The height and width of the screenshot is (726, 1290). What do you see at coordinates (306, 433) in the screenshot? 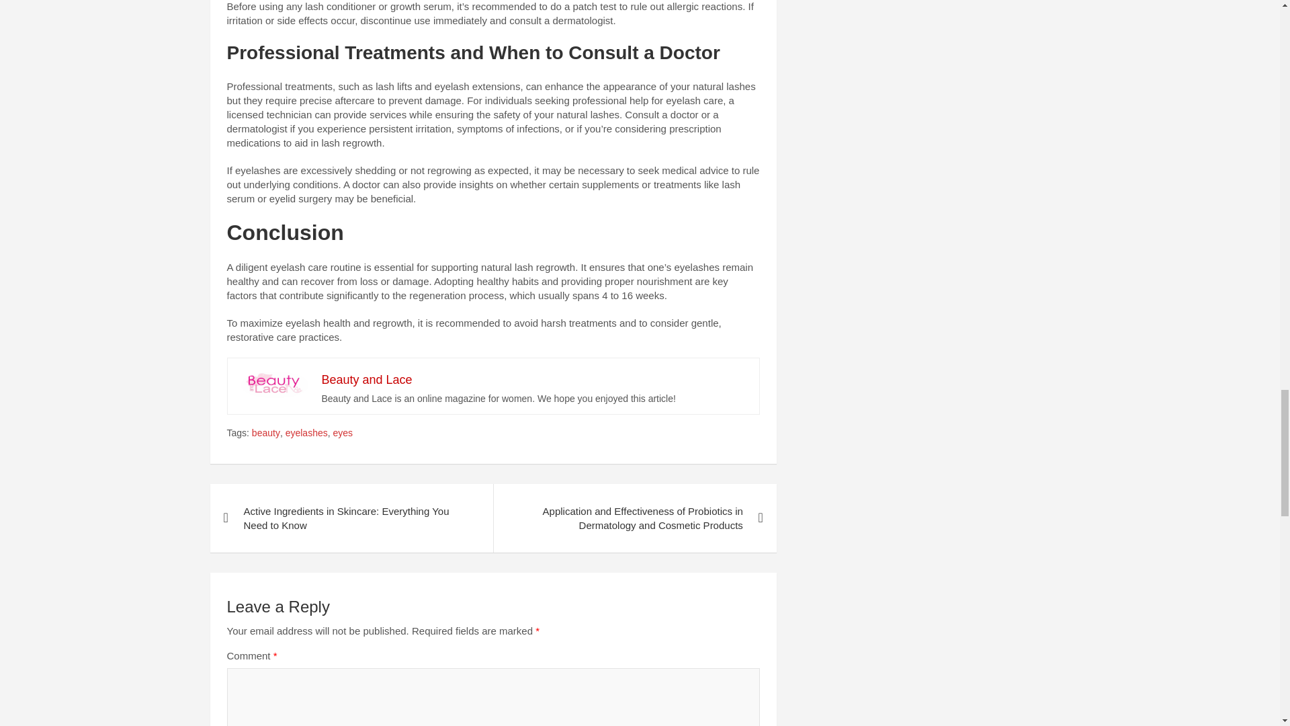
I see `eyelashes` at bounding box center [306, 433].